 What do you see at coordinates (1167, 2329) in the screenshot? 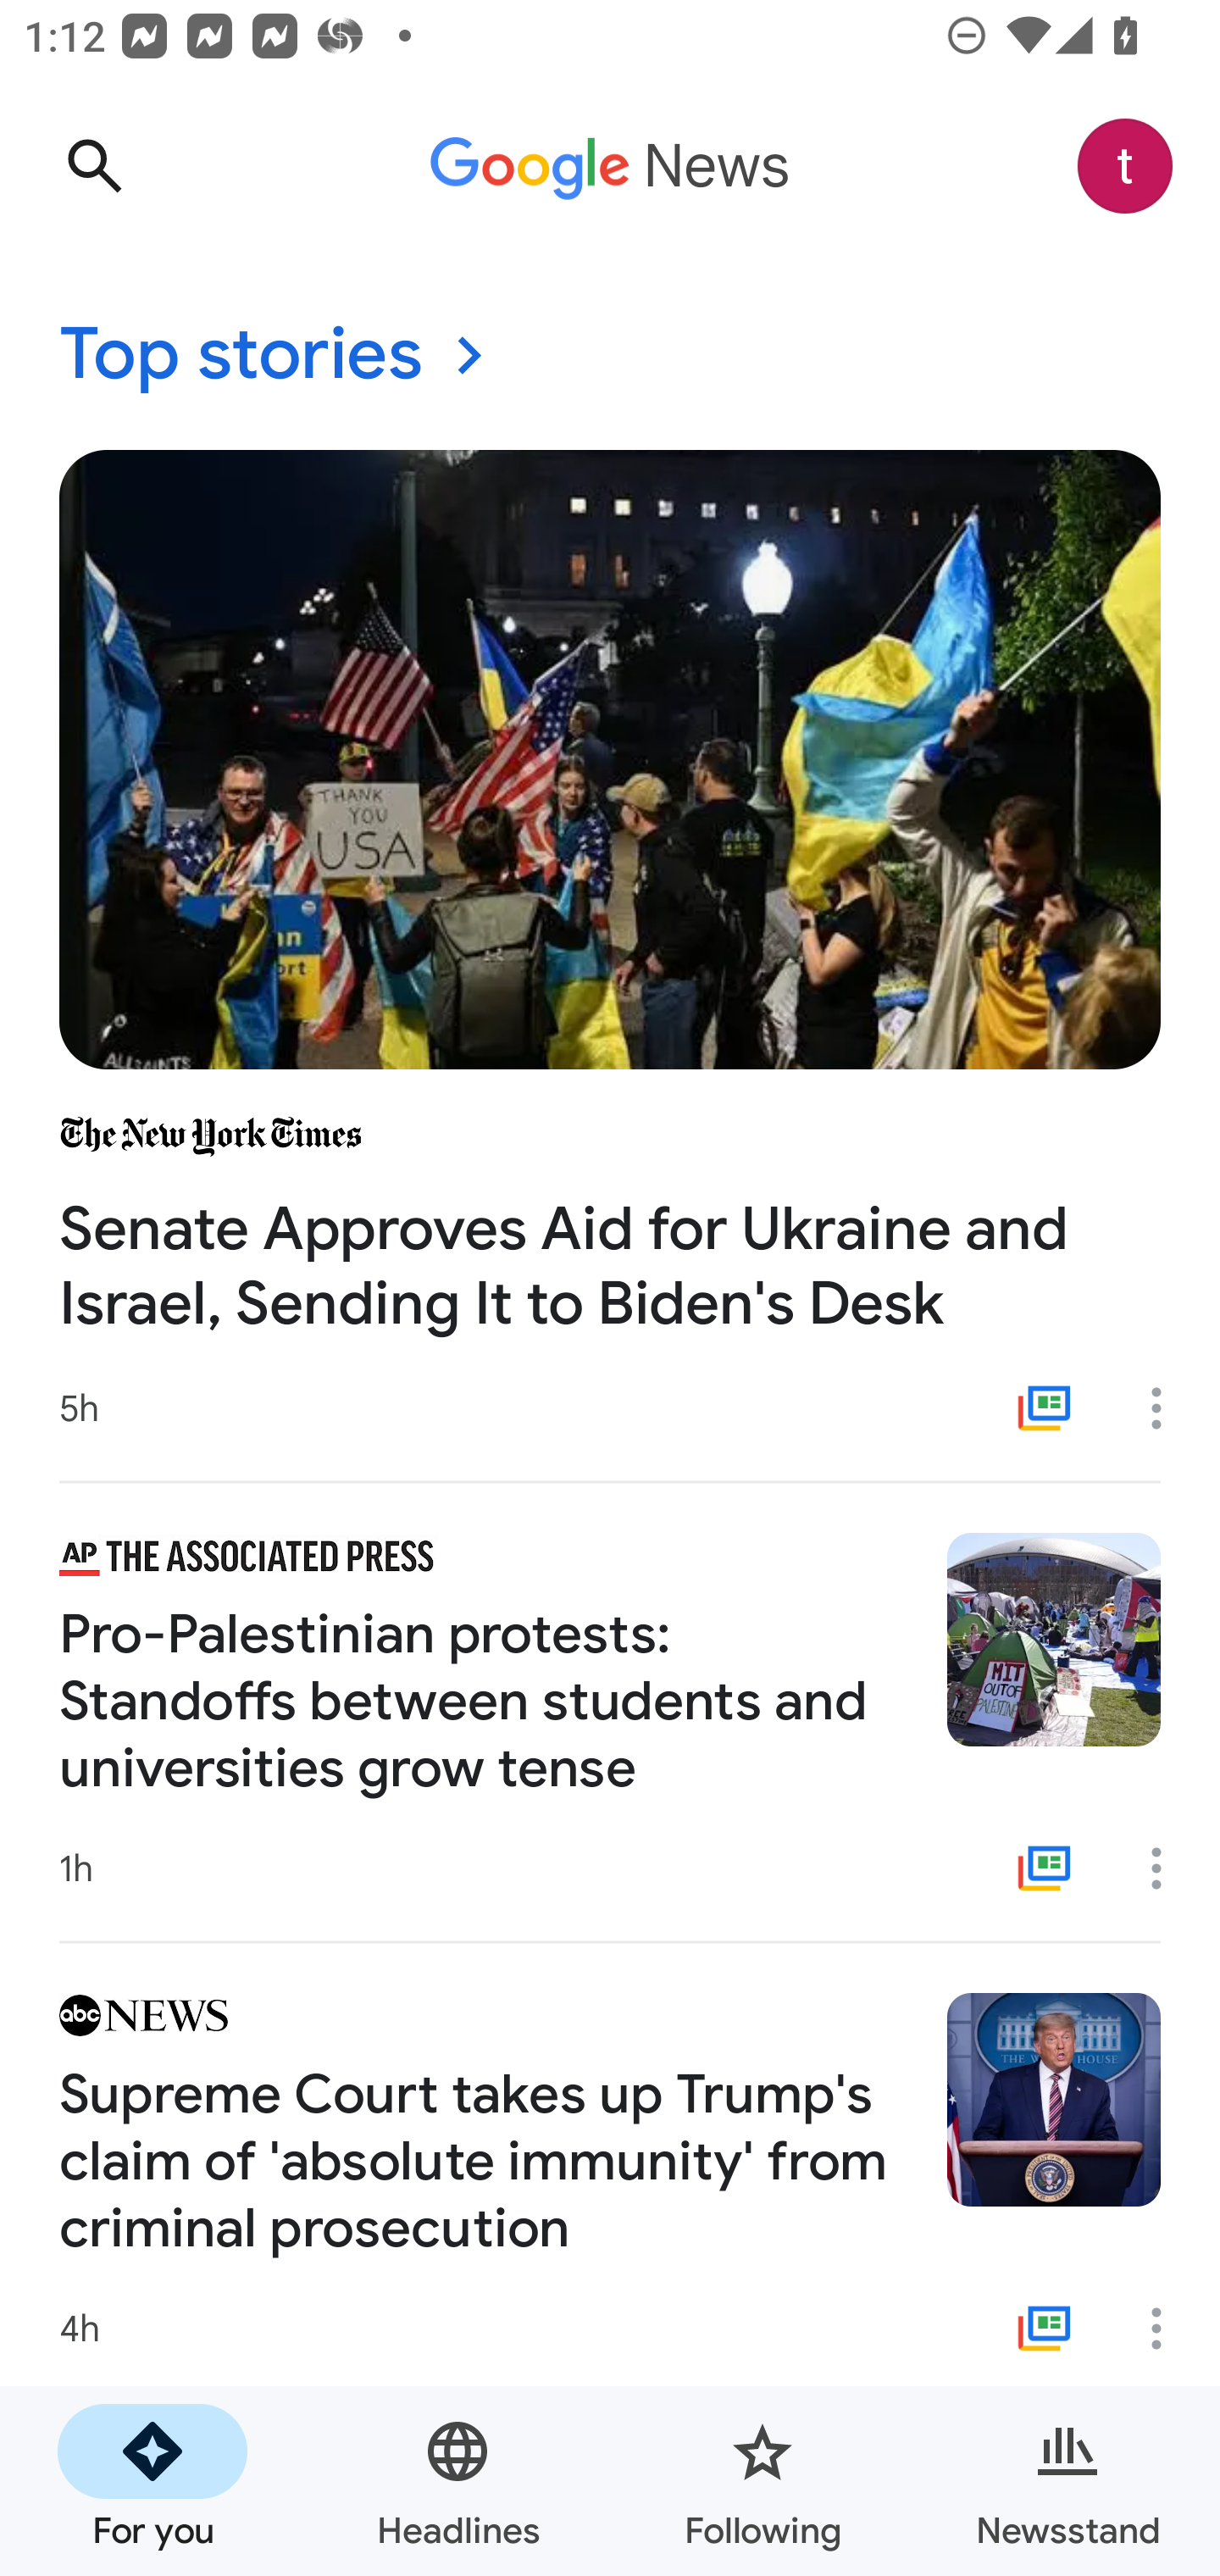
I see `More options` at bounding box center [1167, 2329].